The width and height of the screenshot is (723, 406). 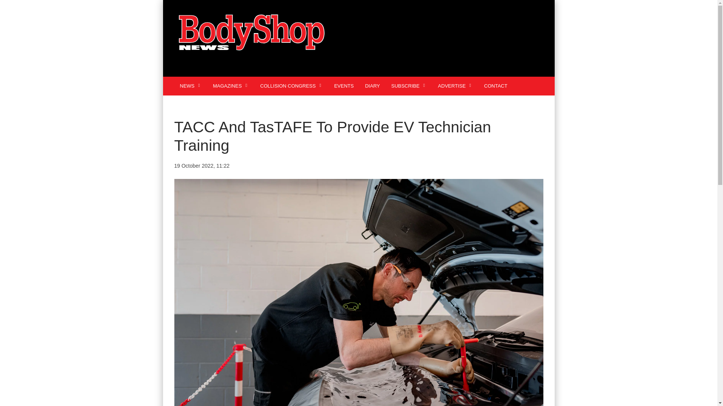 I want to click on DIARY, so click(x=372, y=86).